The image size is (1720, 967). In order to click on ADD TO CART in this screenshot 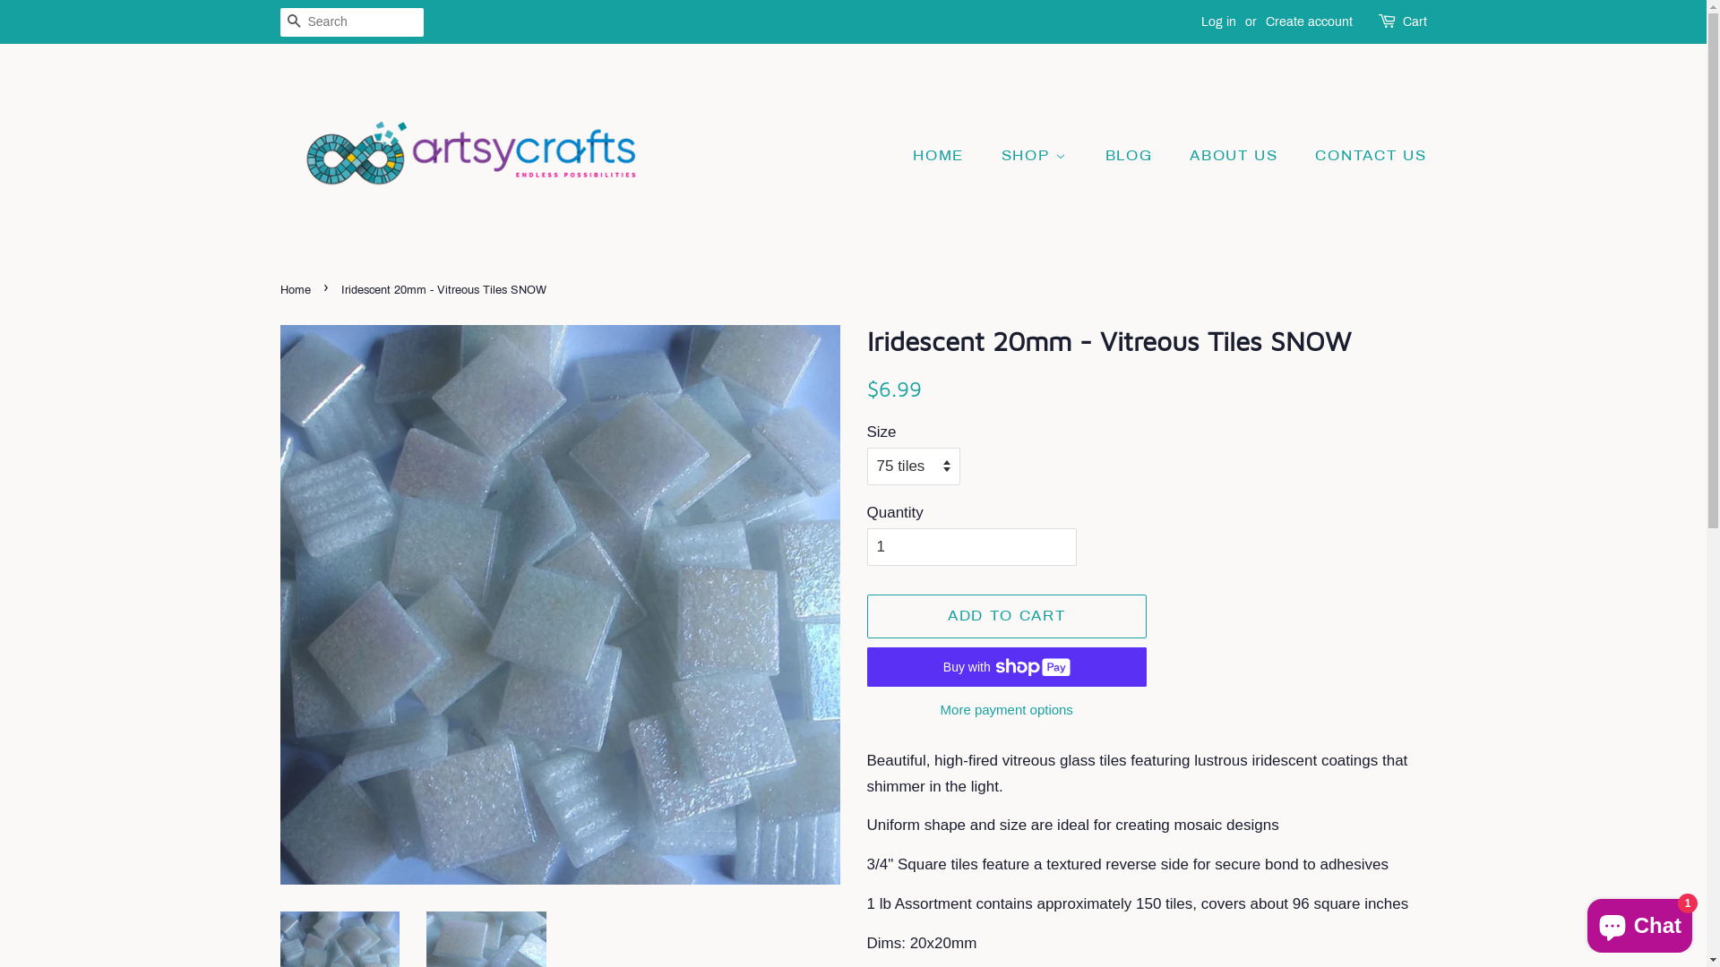, I will do `click(1007, 616)`.